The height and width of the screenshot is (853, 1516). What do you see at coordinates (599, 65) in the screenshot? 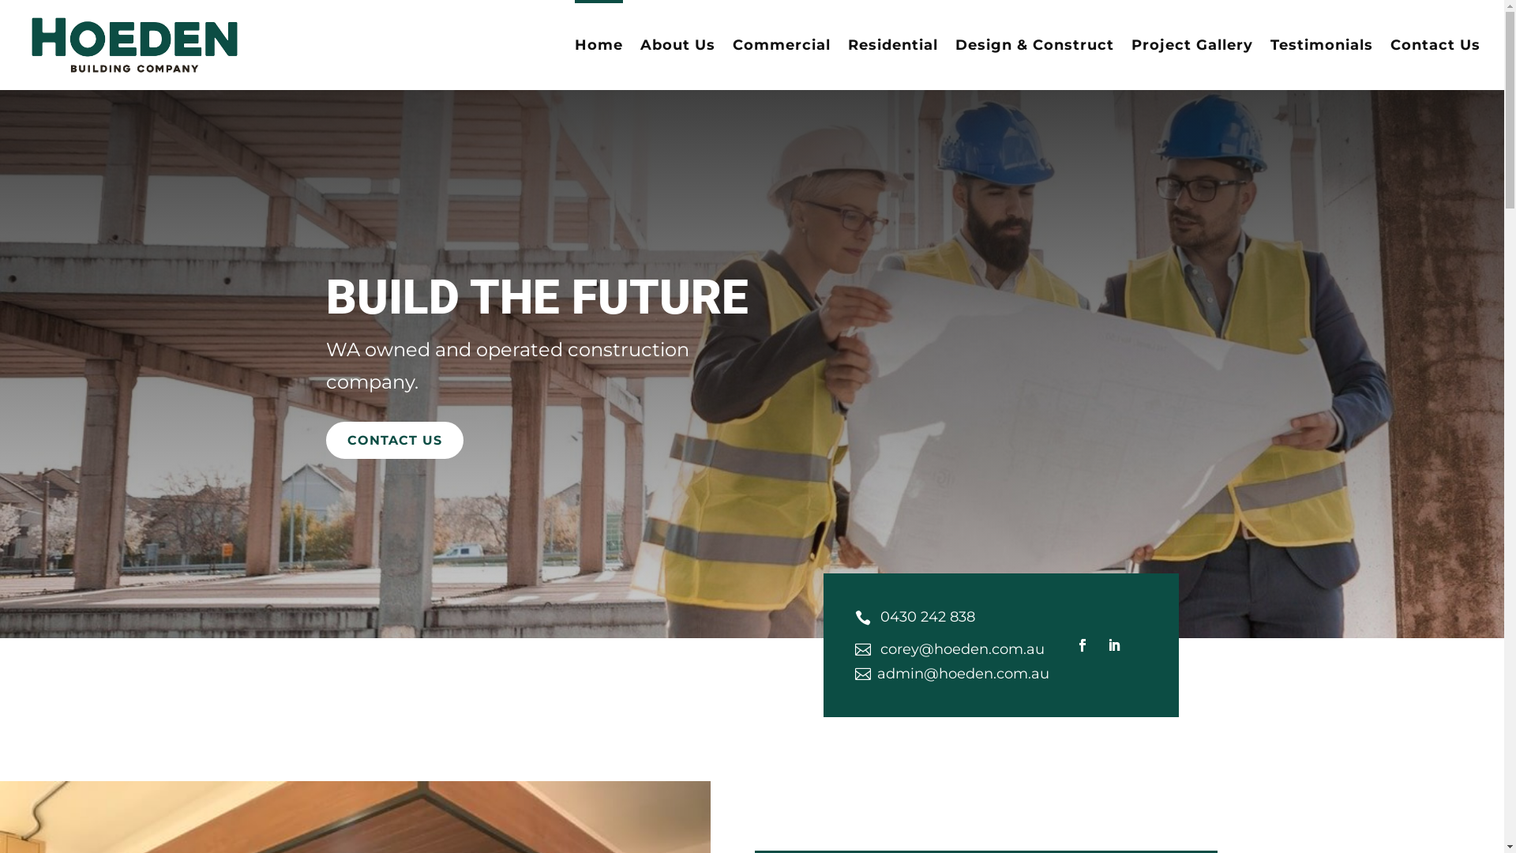
I see `Home` at bounding box center [599, 65].